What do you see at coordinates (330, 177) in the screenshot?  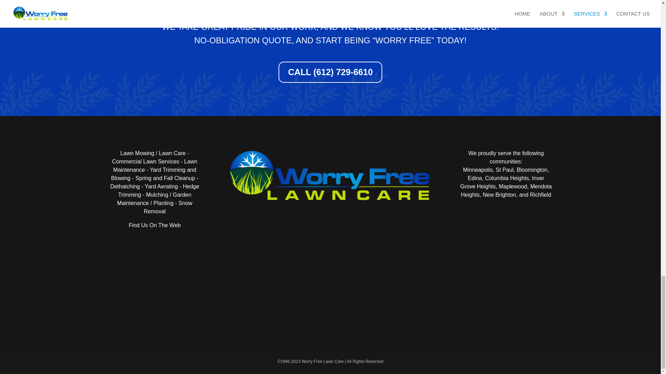 I see `worryfreelogo` at bounding box center [330, 177].